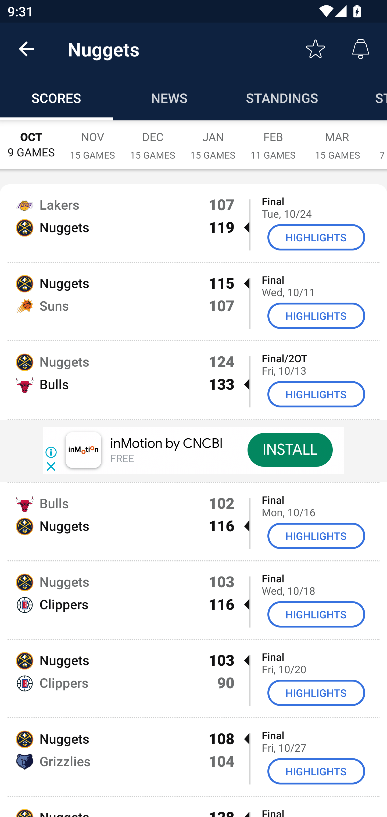  I want to click on inMotion by CNCBI, so click(167, 443).